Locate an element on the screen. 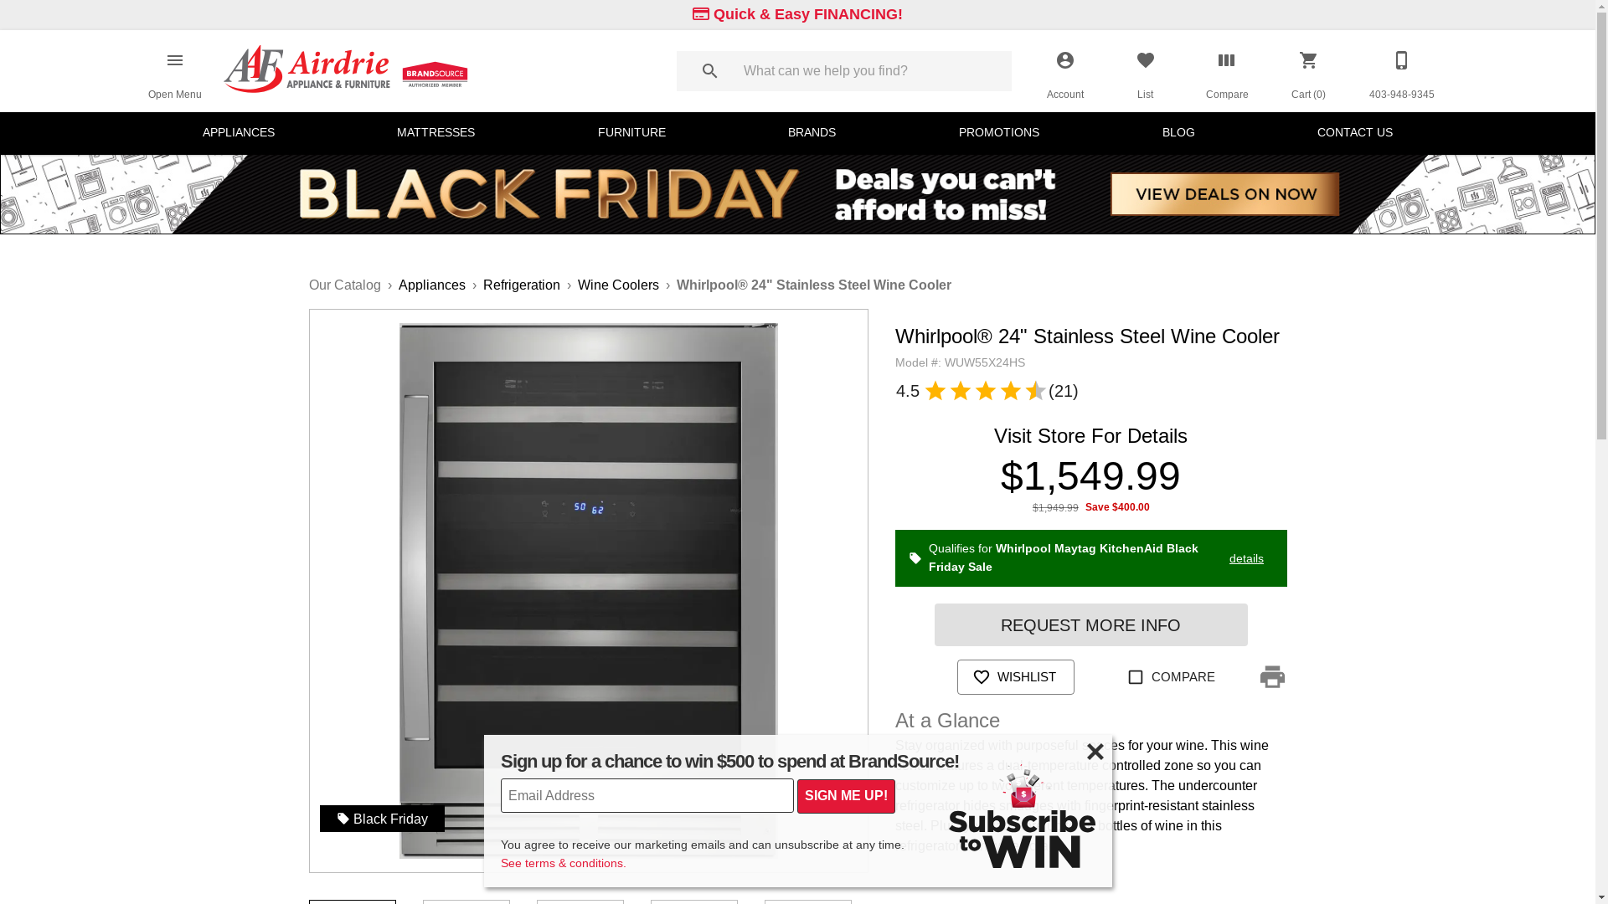 This screenshot has height=904, width=1608. BLOG is located at coordinates (1179, 134).